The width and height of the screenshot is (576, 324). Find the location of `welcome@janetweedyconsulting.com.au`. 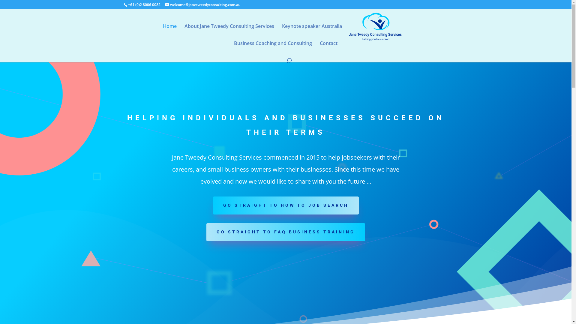

welcome@janetweedyconsulting.com.au is located at coordinates (203, 5).